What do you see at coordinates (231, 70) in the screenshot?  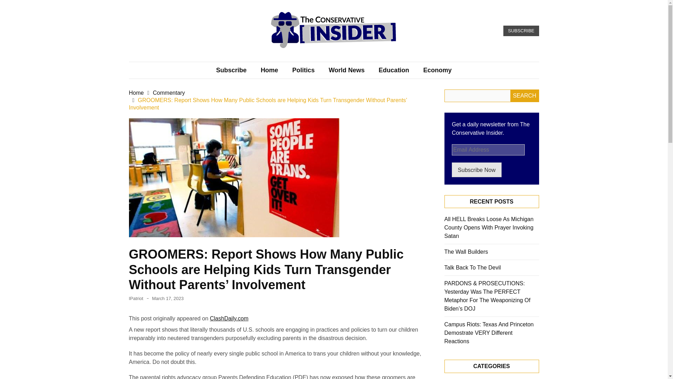 I see `Subscribe` at bounding box center [231, 70].